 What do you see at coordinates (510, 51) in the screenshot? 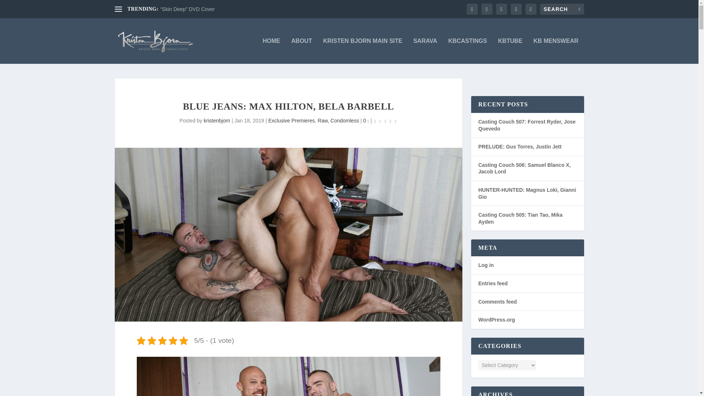
I see `Kristen Bjorn Tube` at bounding box center [510, 51].